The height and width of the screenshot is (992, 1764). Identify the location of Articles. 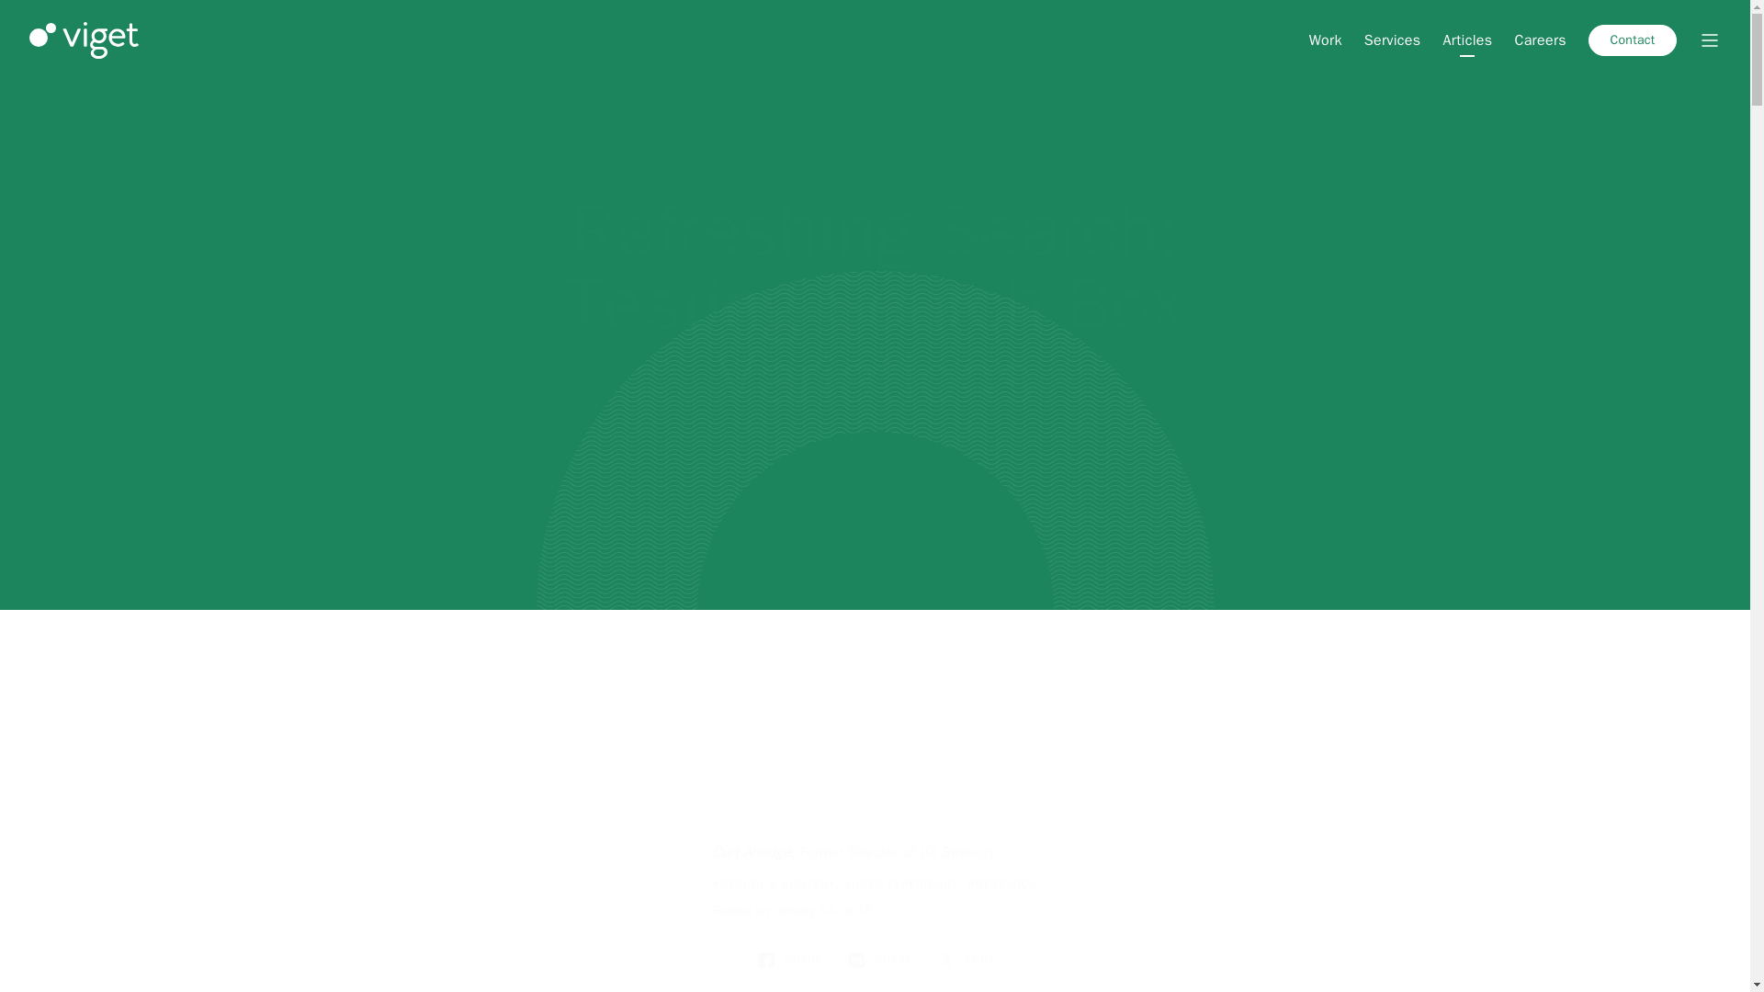
(1467, 40).